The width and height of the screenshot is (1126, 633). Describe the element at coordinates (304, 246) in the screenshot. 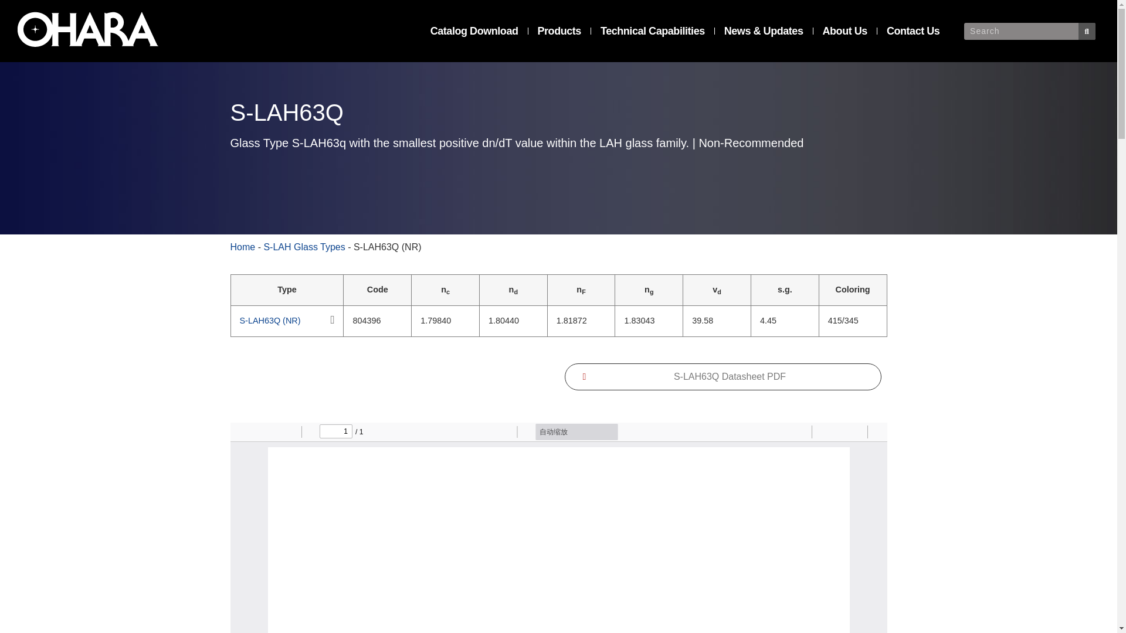

I see `S-LAH Glass Types` at that location.